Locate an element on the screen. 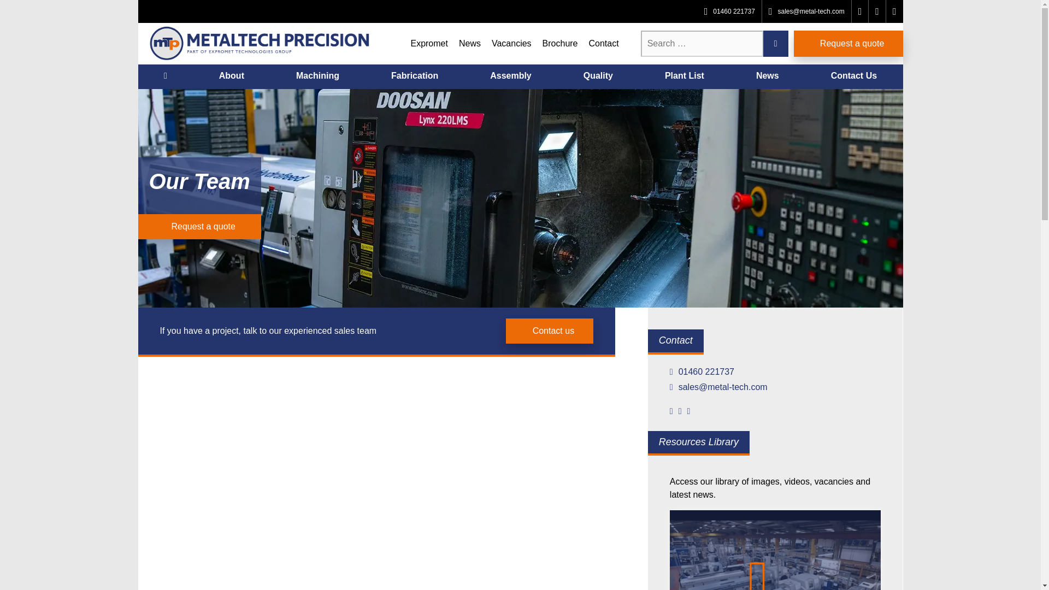  Metaltech Logo is located at coordinates (260, 44).